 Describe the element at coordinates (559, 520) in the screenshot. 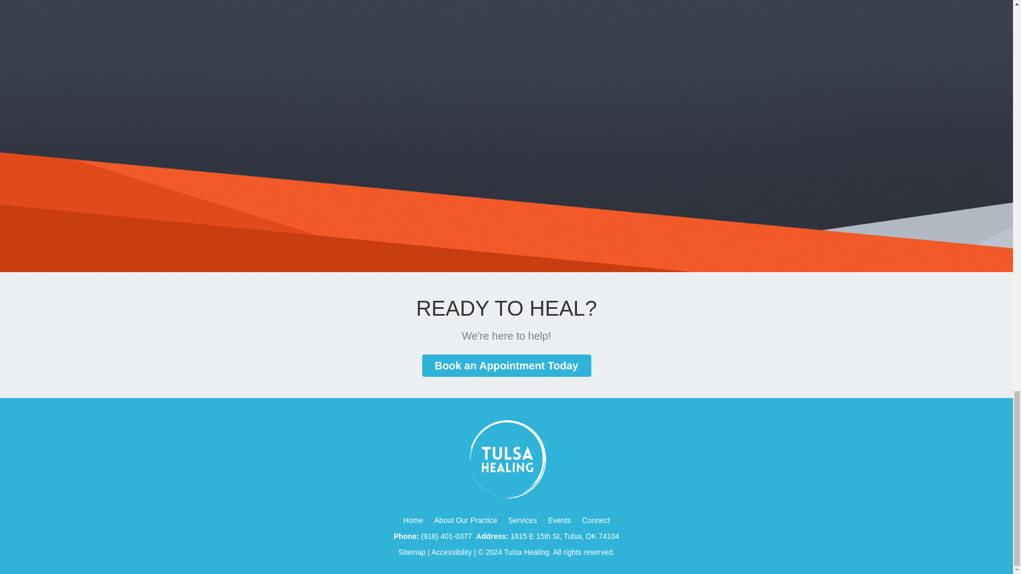

I see `Events` at that location.